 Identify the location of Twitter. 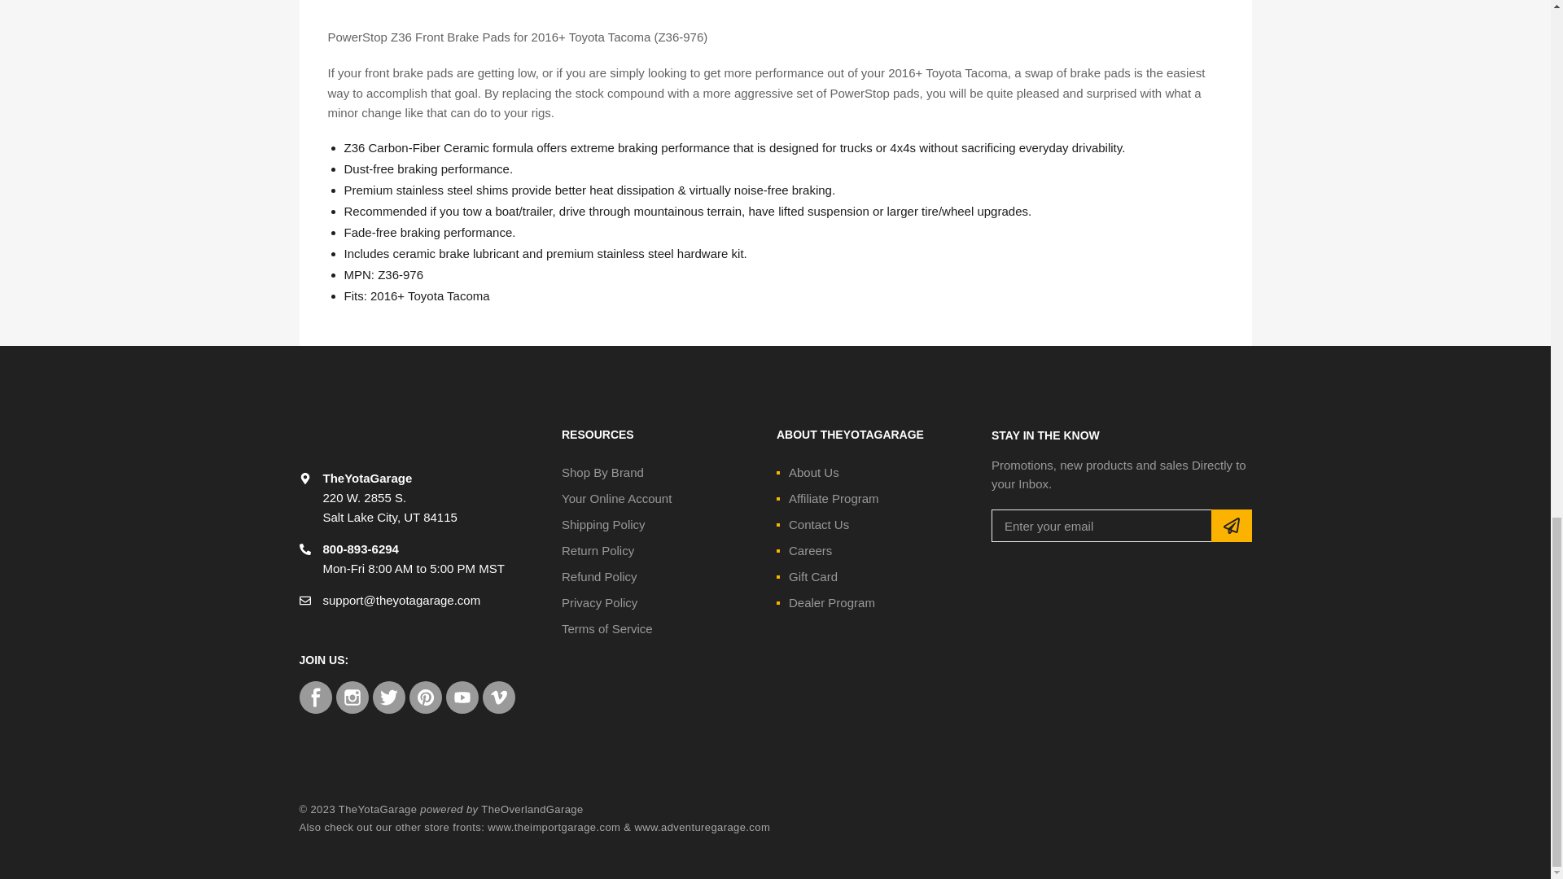
(389, 697).